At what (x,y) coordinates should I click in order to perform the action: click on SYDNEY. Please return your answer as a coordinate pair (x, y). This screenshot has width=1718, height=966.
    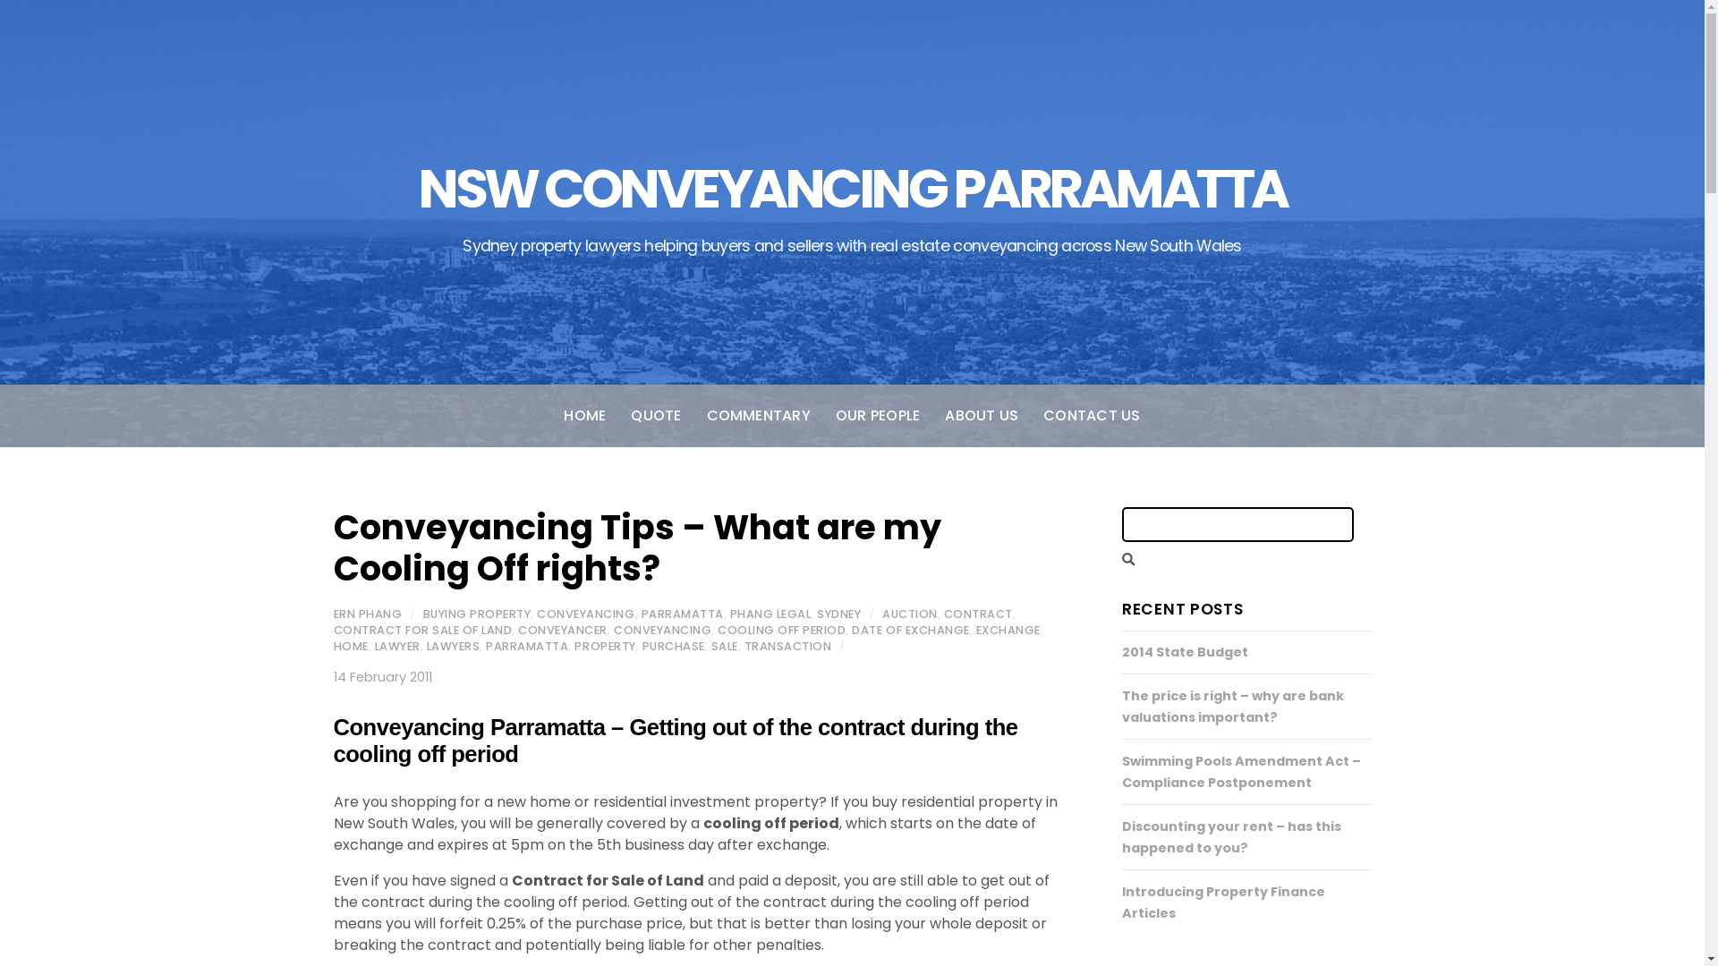
    Looking at the image, I should click on (839, 614).